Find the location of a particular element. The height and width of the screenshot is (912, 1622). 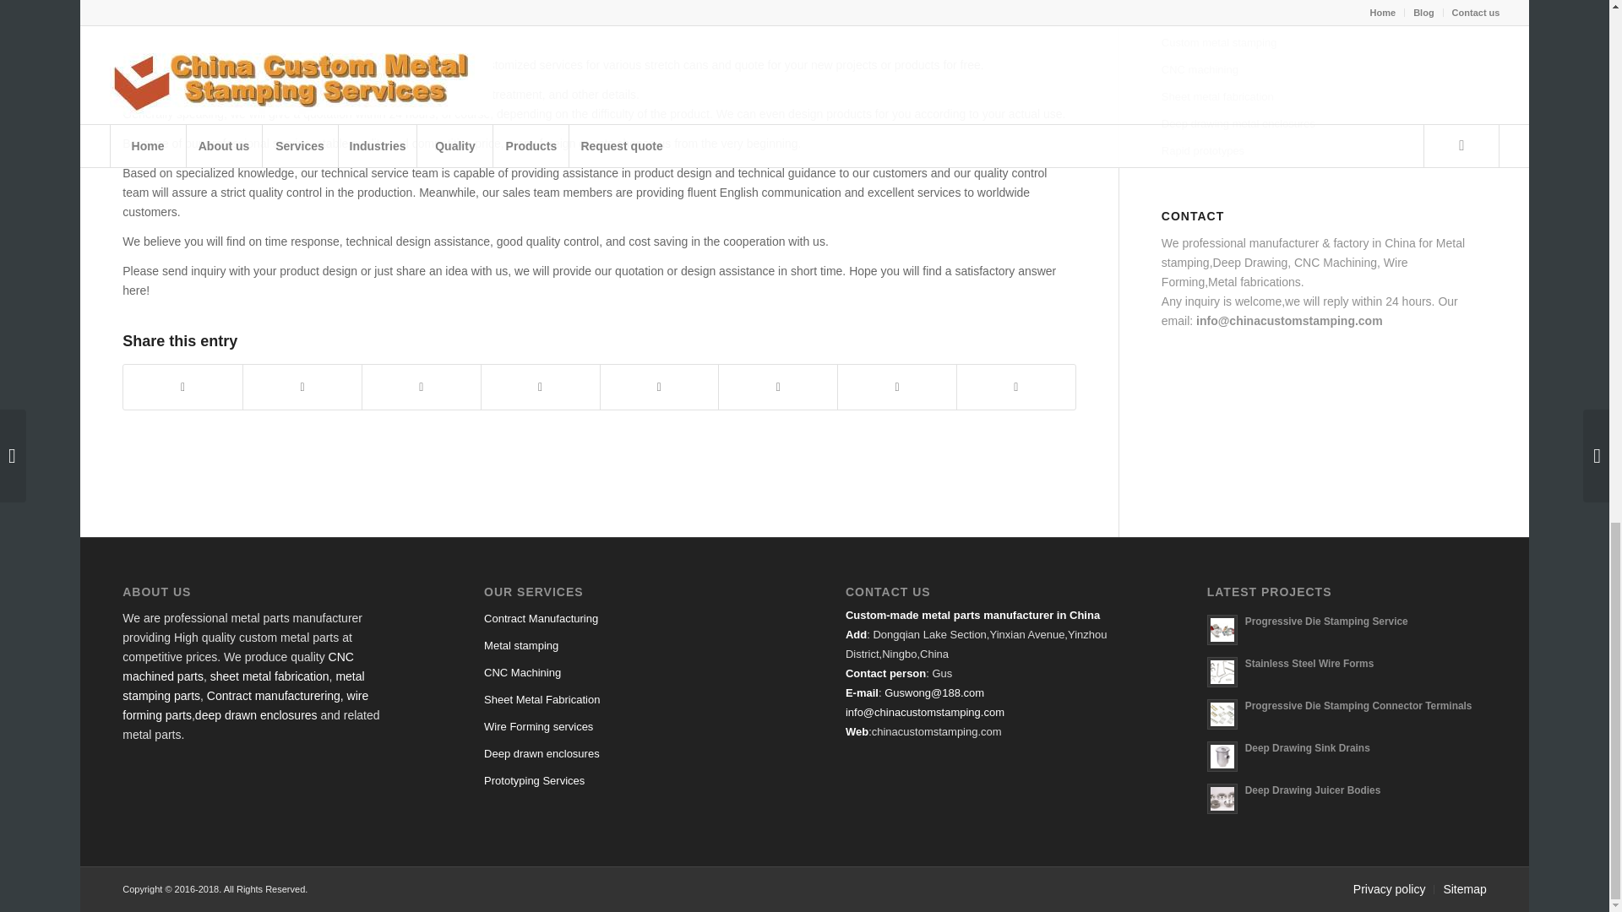

Read: Progressive Die Stamping Service is located at coordinates (1326, 622).